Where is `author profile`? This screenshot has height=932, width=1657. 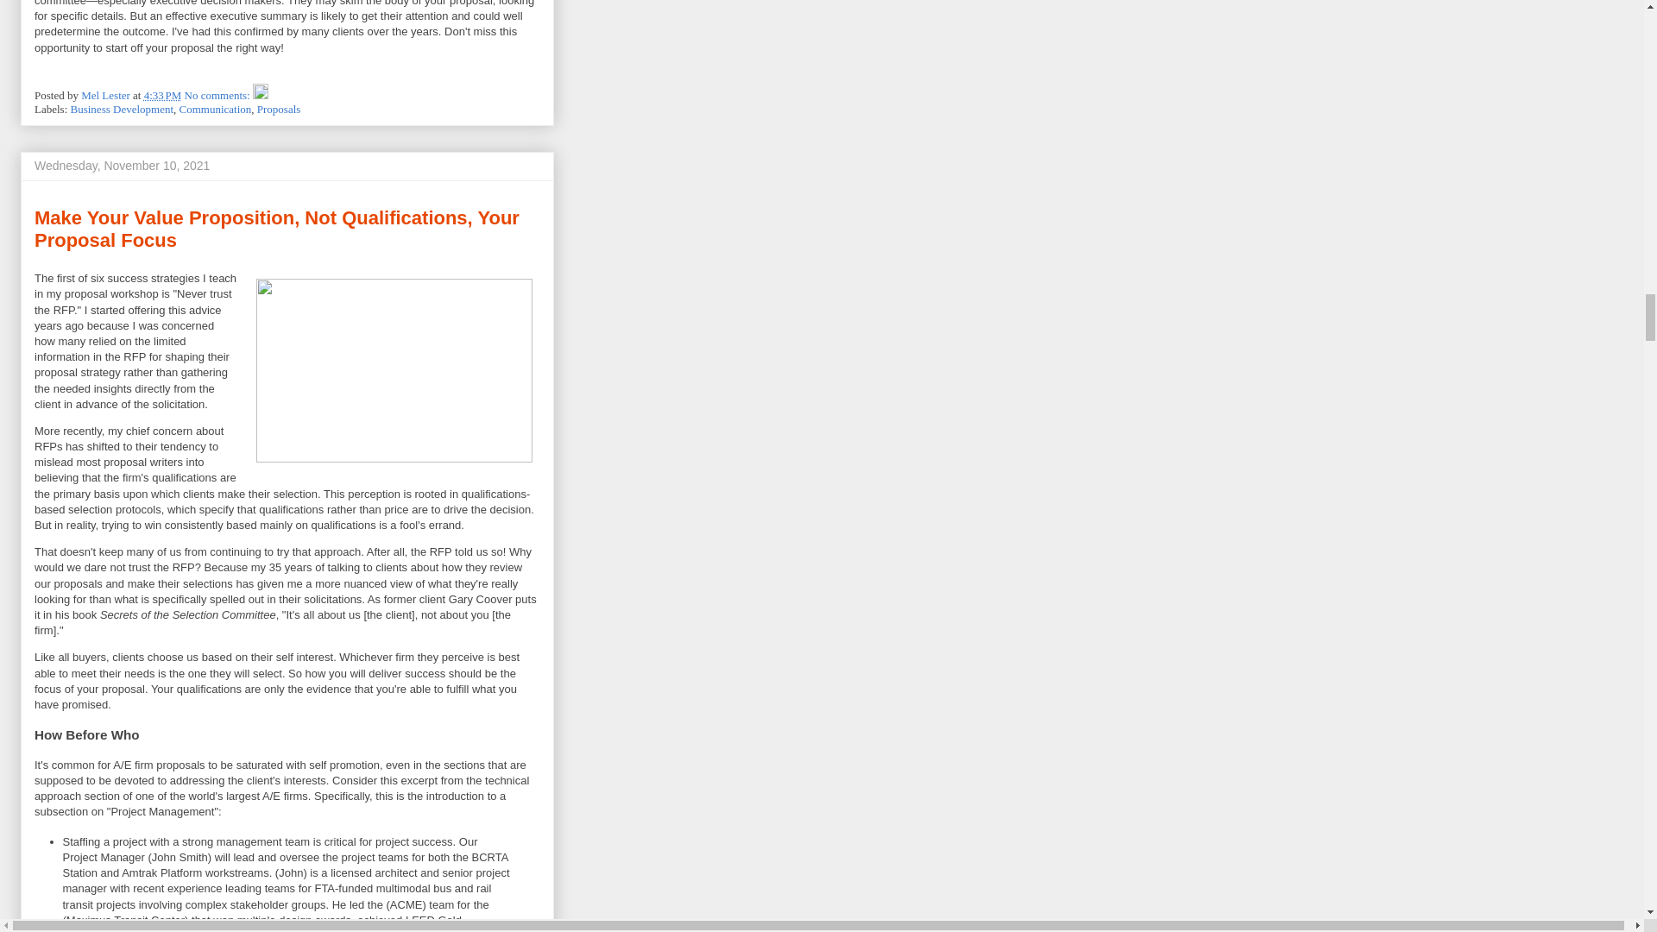
author profile is located at coordinates (107, 95).